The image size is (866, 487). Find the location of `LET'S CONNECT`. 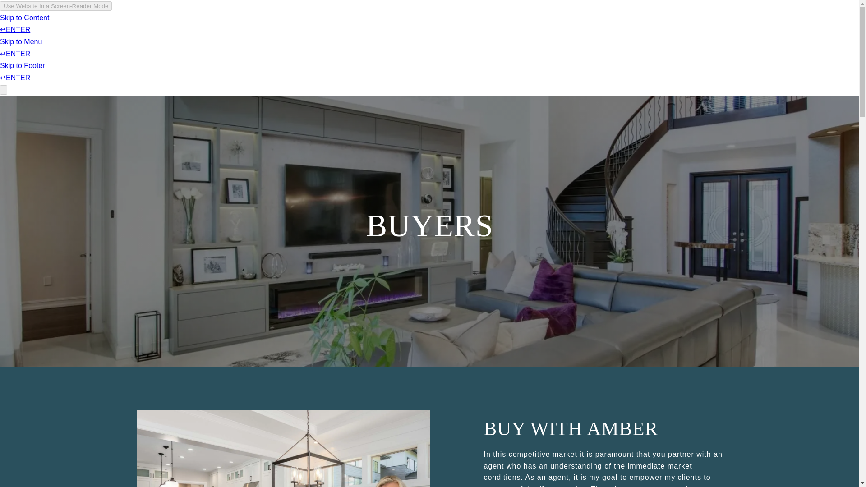

LET'S CONNECT is located at coordinates (622, 33).